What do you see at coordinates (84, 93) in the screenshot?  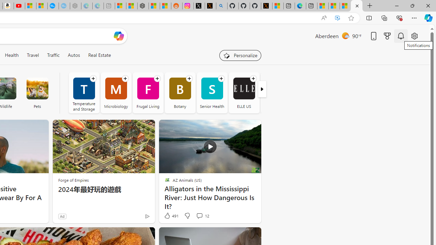 I see `Temperature and Storage` at bounding box center [84, 93].